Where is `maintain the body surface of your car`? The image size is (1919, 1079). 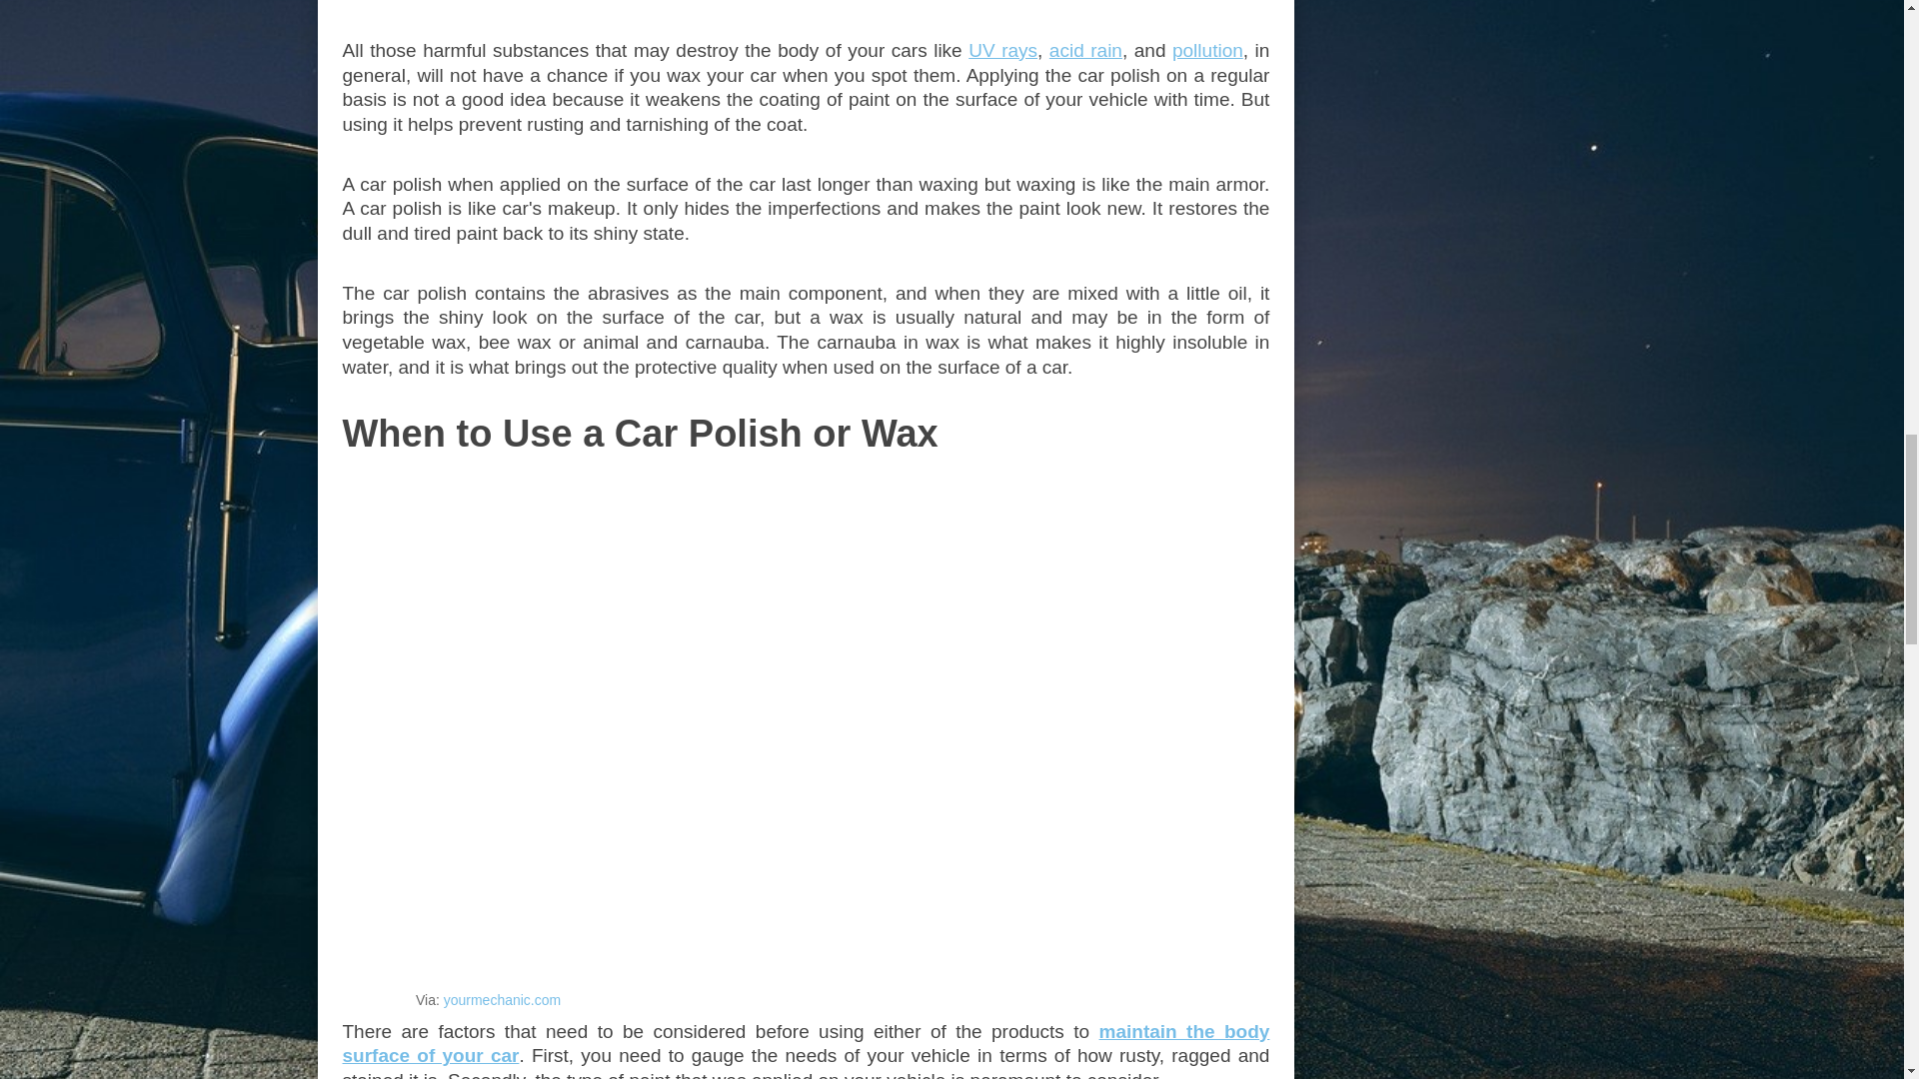
maintain the body surface of your car is located at coordinates (805, 1043).